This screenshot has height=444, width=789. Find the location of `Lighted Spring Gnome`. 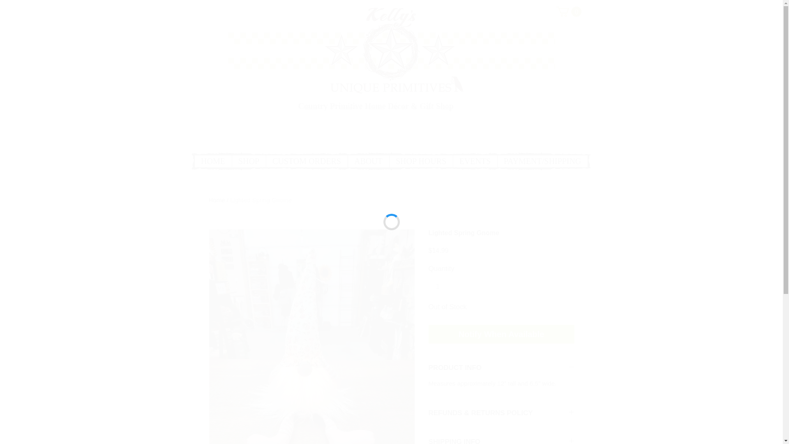

Lighted Spring Gnome is located at coordinates (261, 200).